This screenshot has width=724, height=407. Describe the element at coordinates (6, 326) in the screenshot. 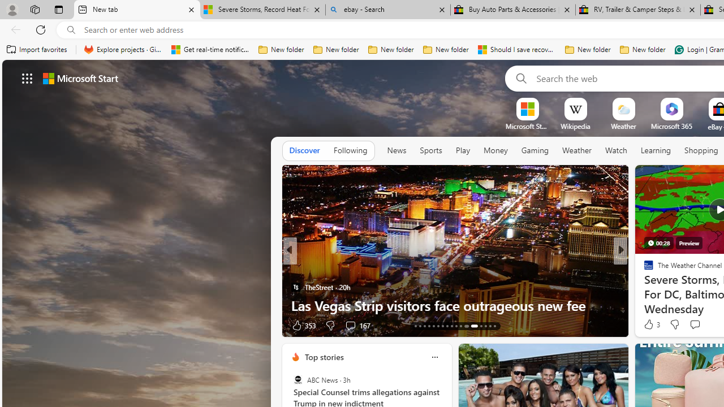

I see `View comments 96 Comment` at that location.